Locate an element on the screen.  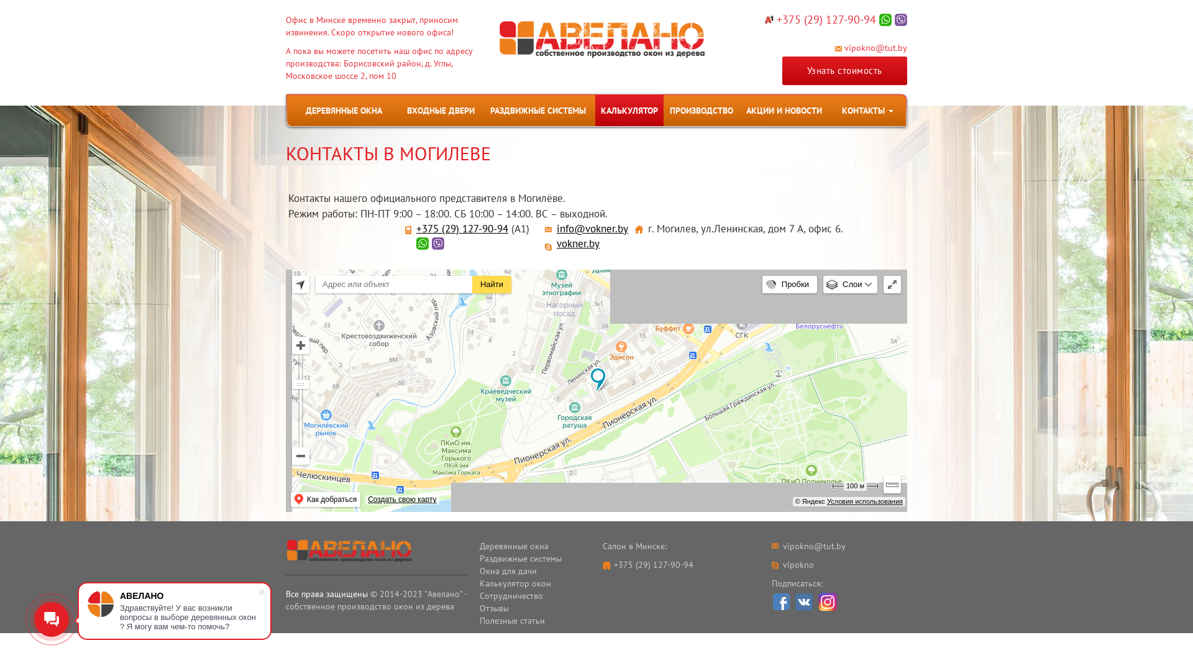
+375 (29) 127-90-94 is located at coordinates (462, 229).